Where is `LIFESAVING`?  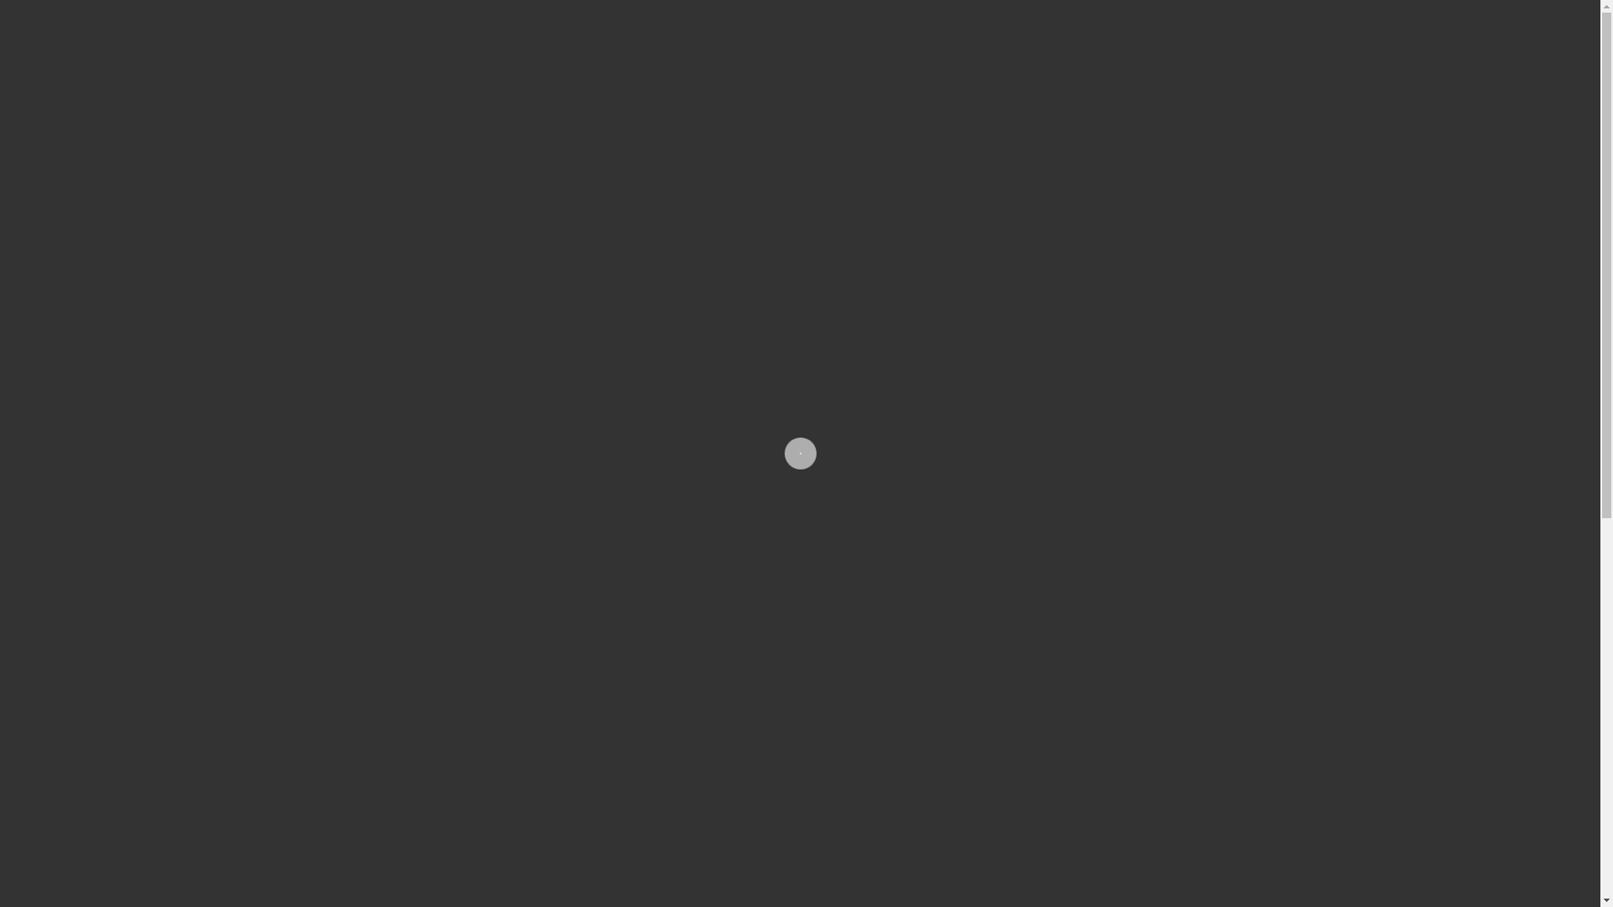
LIFESAVING is located at coordinates (1077, 94).